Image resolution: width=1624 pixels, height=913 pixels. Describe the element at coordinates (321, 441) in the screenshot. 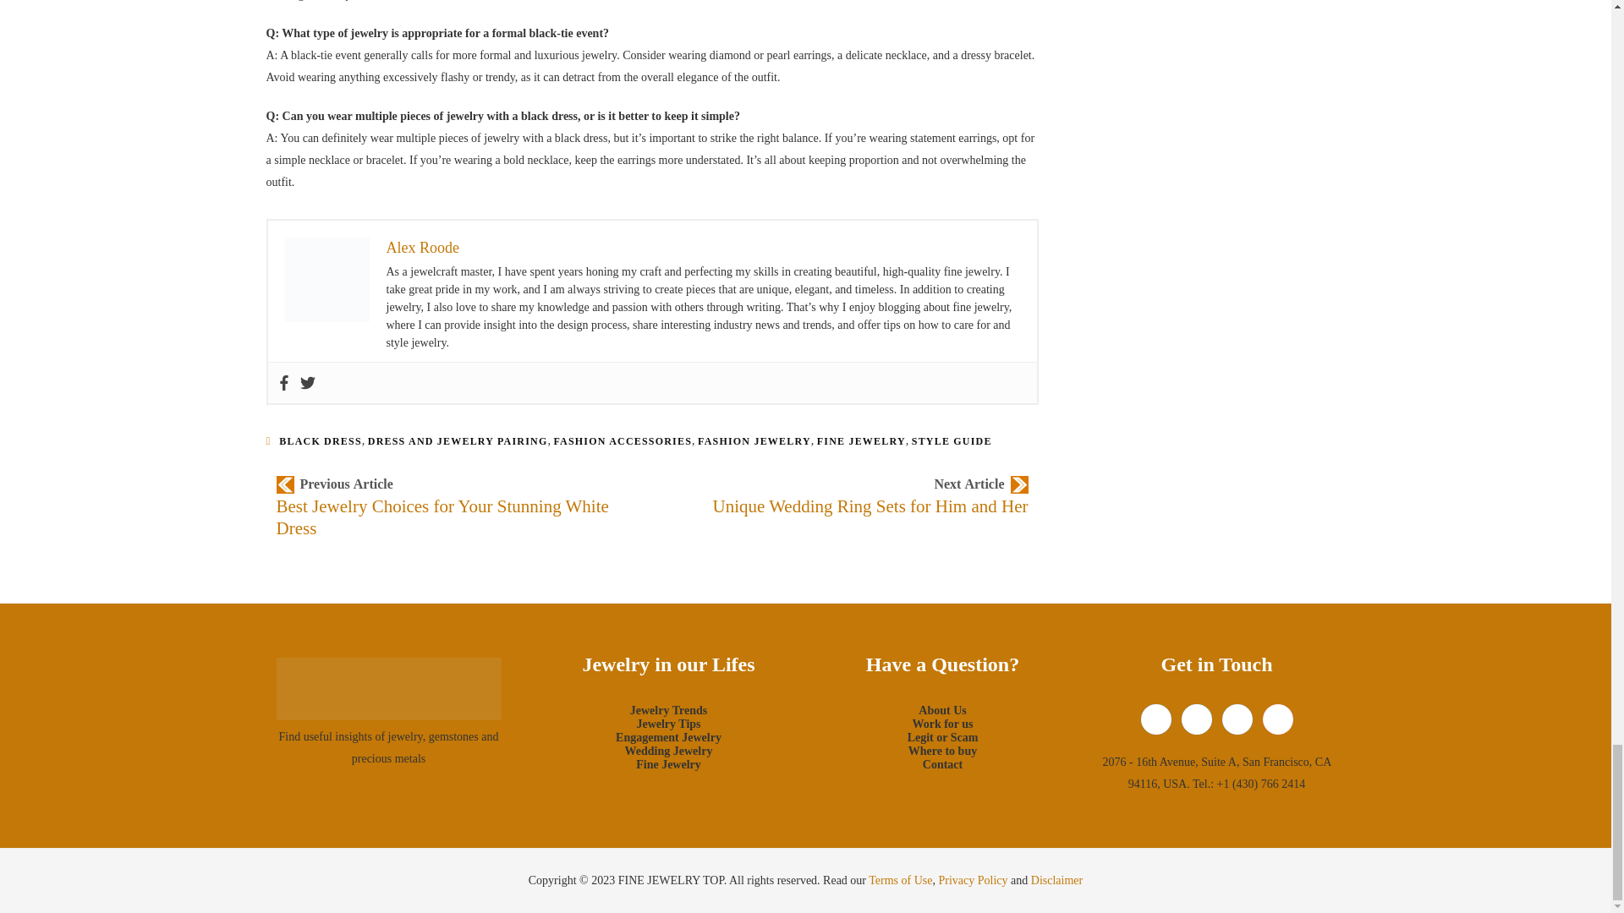

I see `BLACK DRESS` at that location.